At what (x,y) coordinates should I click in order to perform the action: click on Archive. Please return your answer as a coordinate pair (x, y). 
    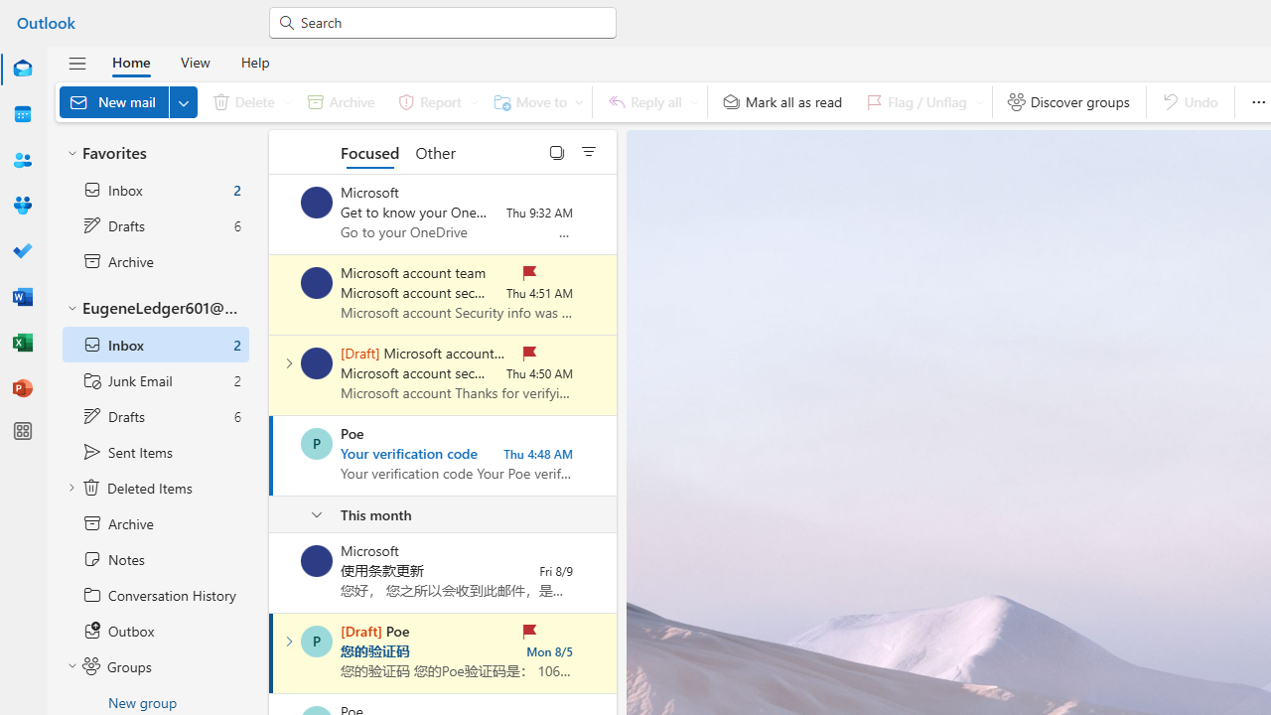
    Looking at the image, I should click on (341, 101).